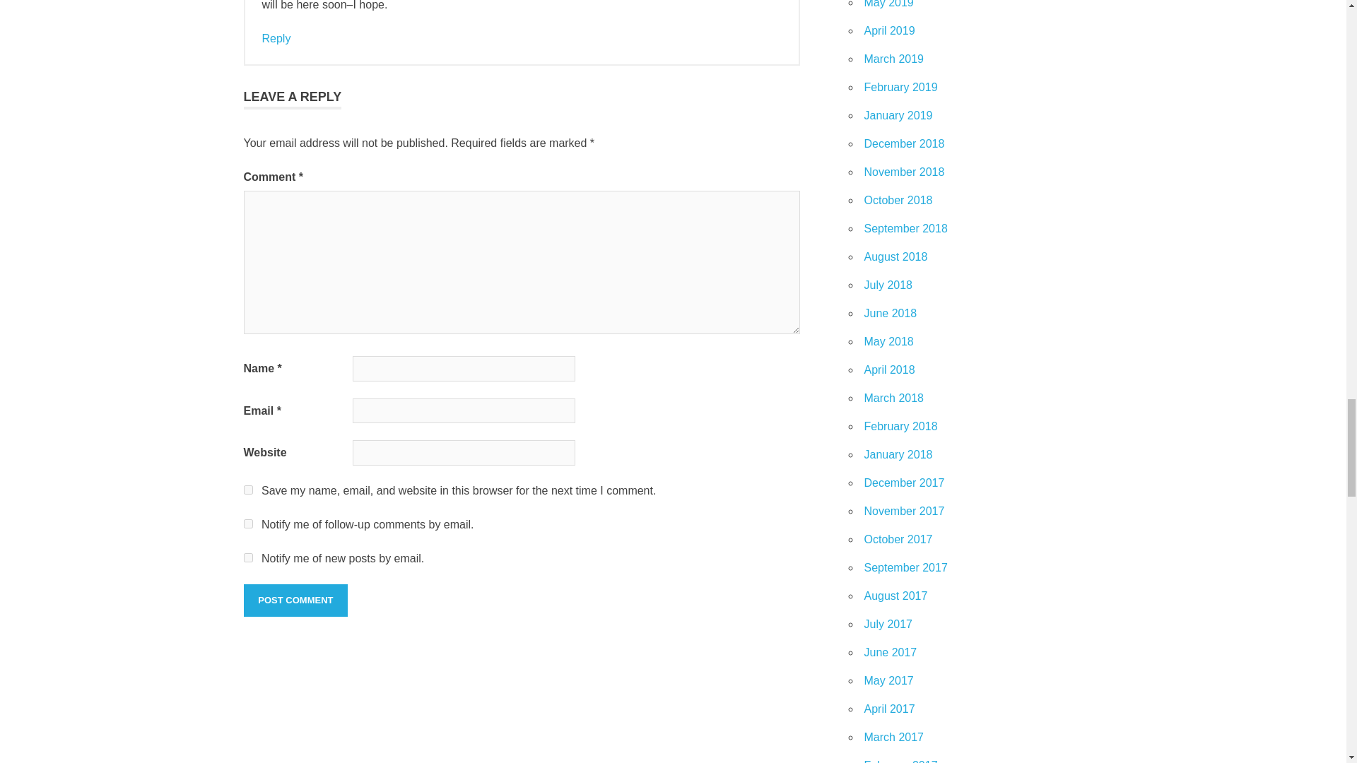 The height and width of the screenshot is (763, 1357). I want to click on subscribe, so click(247, 524).